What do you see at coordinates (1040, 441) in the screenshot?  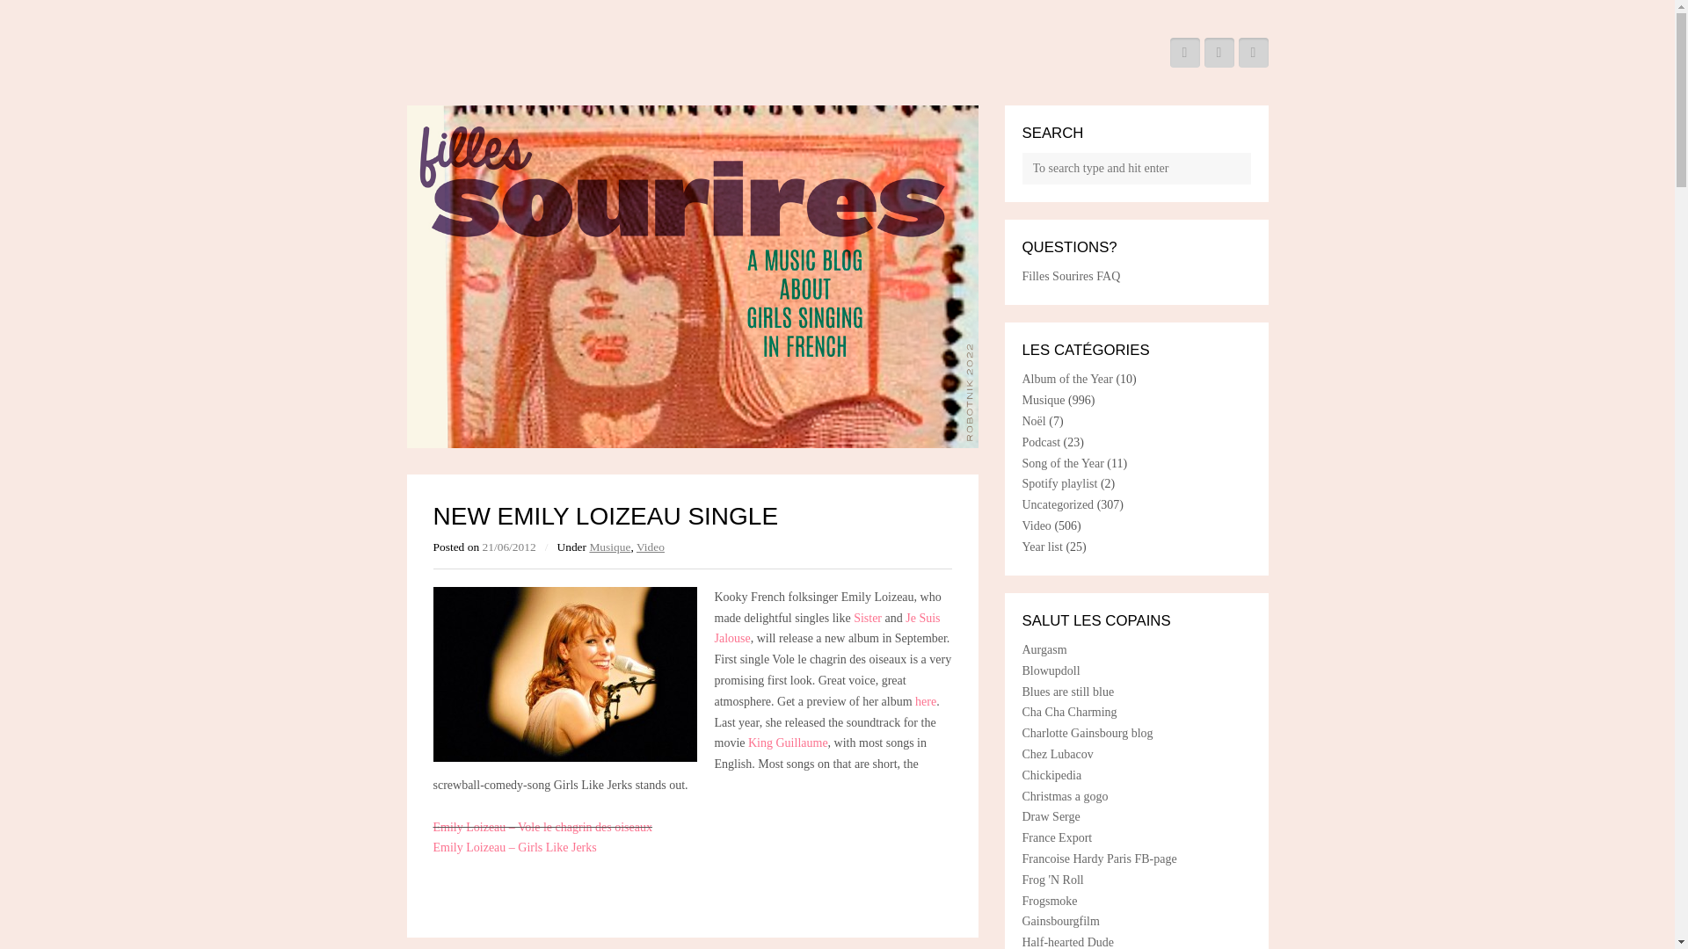 I see `Podcast` at bounding box center [1040, 441].